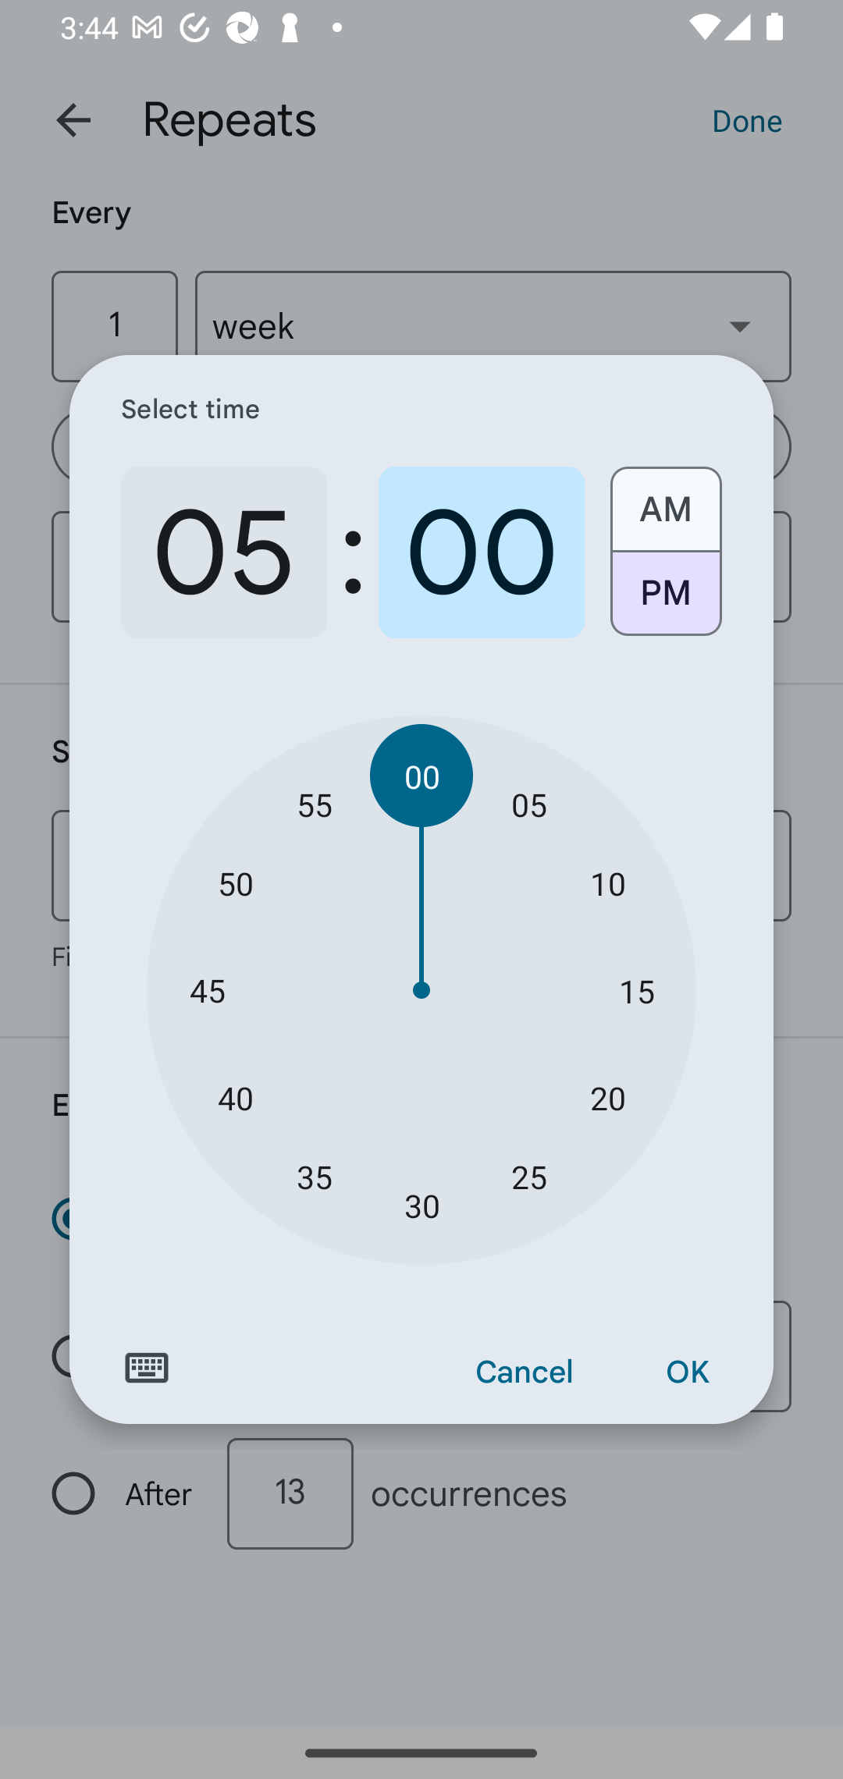 The height and width of the screenshot is (1779, 843). What do you see at coordinates (607, 883) in the screenshot?
I see `10 10 minutes` at bounding box center [607, 883].